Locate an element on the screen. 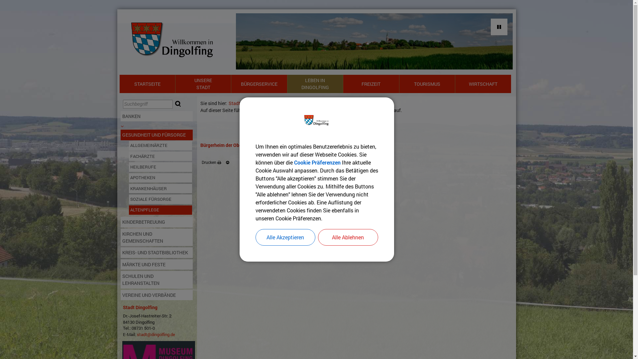 The image size is (638, 359). KIRCHEN UND GEMEINSCHAFTEN is located at coordinates (157, 237).